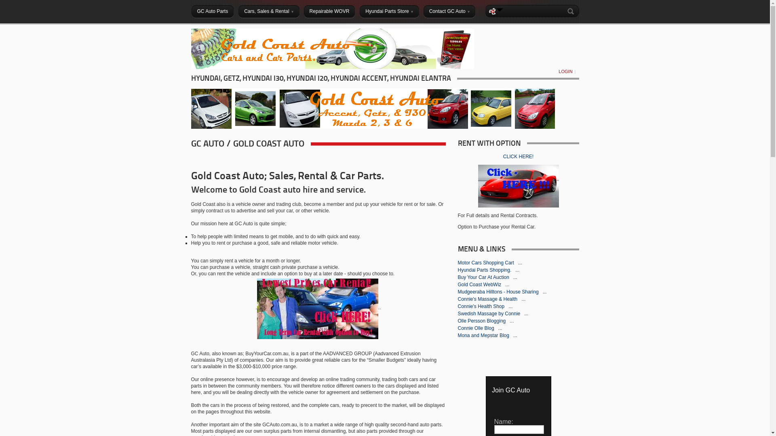 This screenshot has height=436, width=776. I want to click on Rental & Options, so click(318, 308).